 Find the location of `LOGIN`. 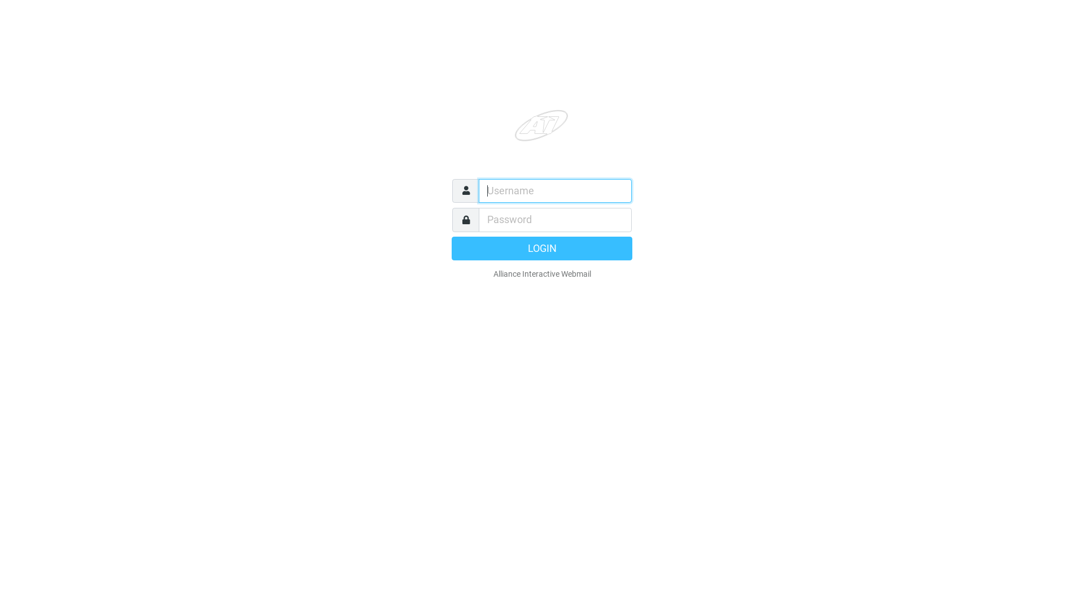

LOGIN is located at coordinates (542, 248).